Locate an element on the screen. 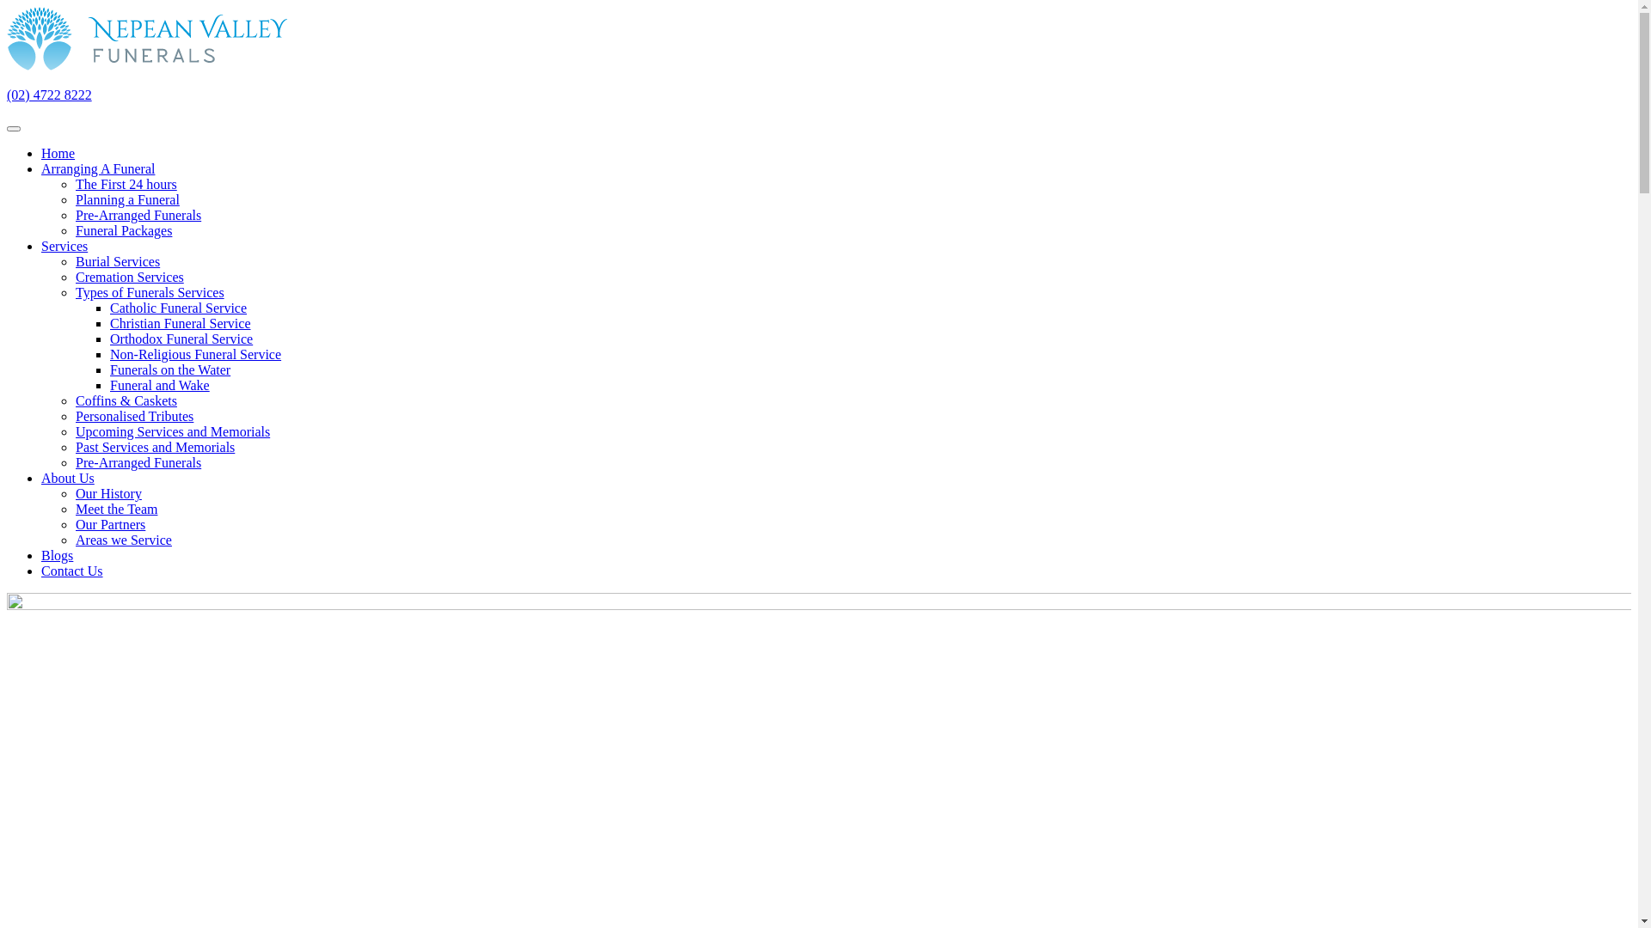  Cremation Services is located at coordinates (130, 277).